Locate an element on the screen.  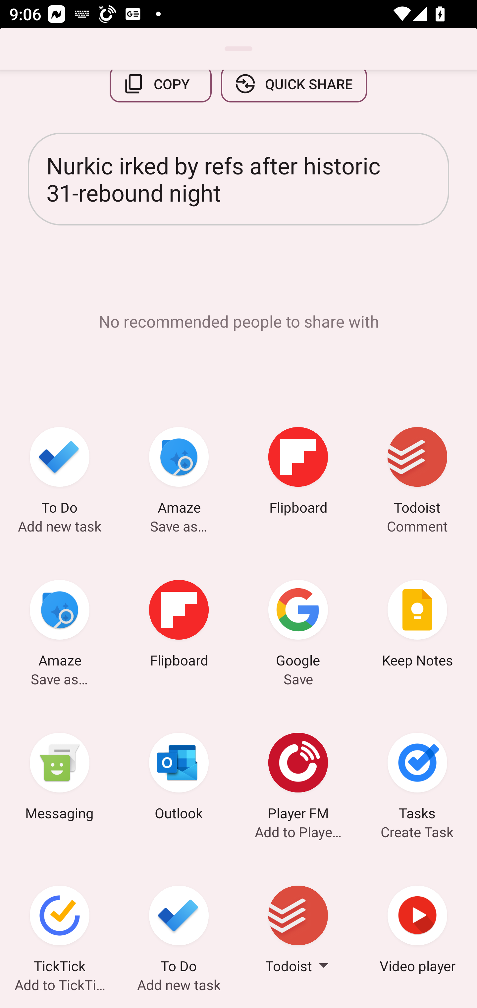
Player FM Add to Player FM is located at coordinates (298, 779).